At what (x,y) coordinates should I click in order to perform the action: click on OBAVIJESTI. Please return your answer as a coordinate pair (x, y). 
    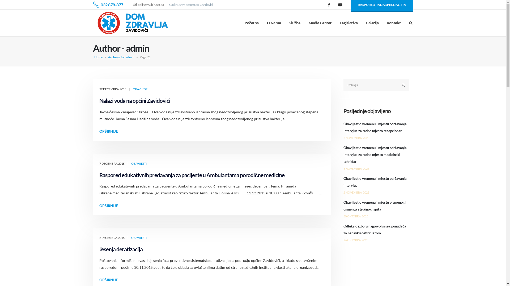
    Looking at the image, I should click on (141, 89).